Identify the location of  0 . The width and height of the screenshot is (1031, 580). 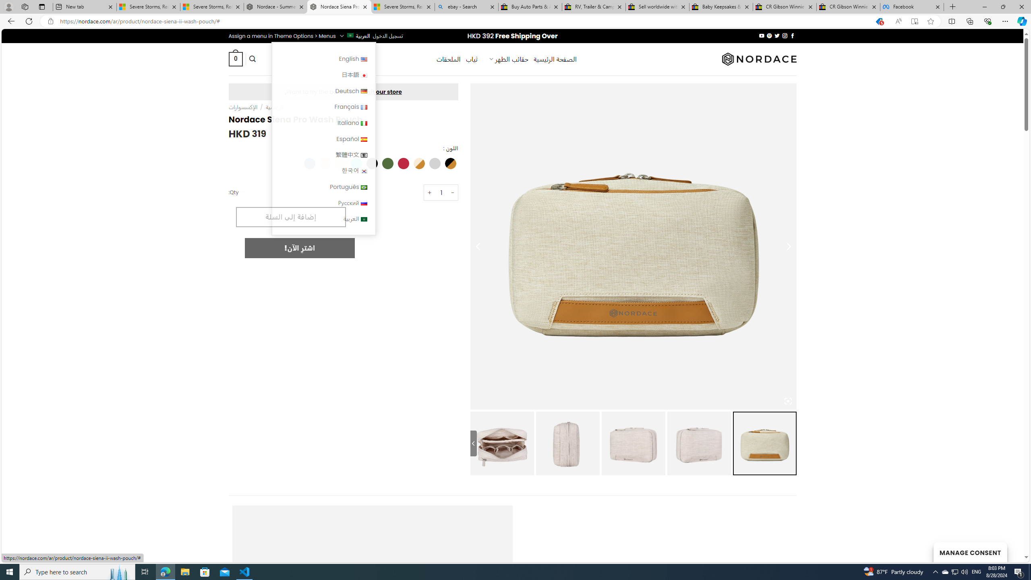
(235, 59).